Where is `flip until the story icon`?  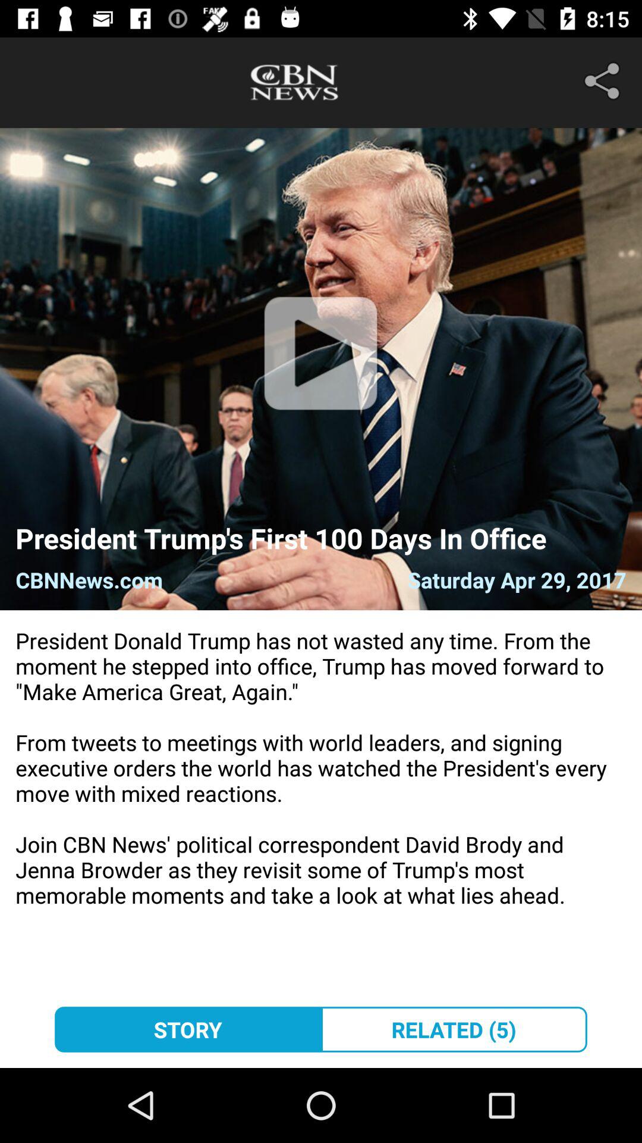 flip until the story icon is located at coordinates (188, 1029).